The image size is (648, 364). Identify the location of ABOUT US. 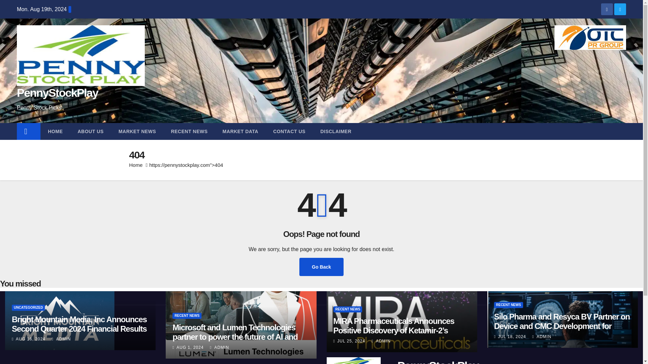
(90, 131).